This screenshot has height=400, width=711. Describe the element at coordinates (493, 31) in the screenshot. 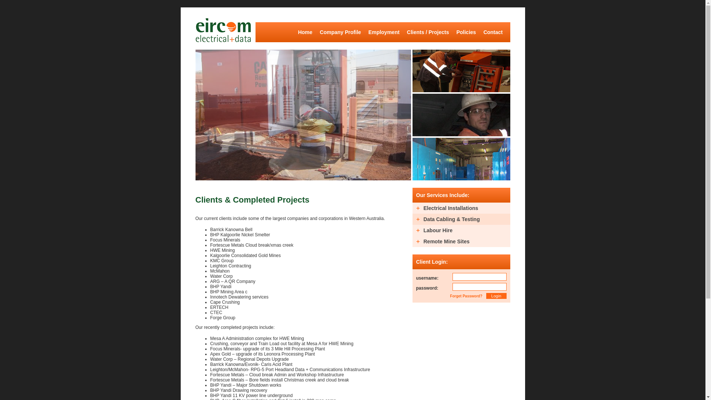

I see `Contact` at that location.